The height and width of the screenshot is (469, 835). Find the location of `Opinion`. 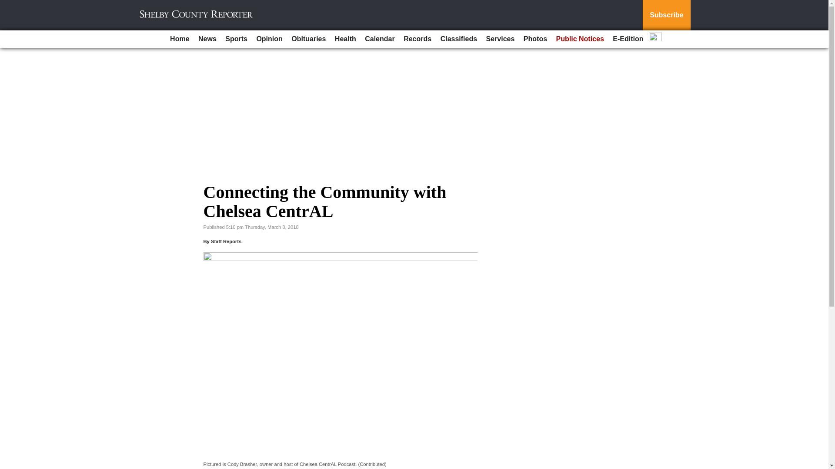

Opinion is located at coordinates (269, 39).